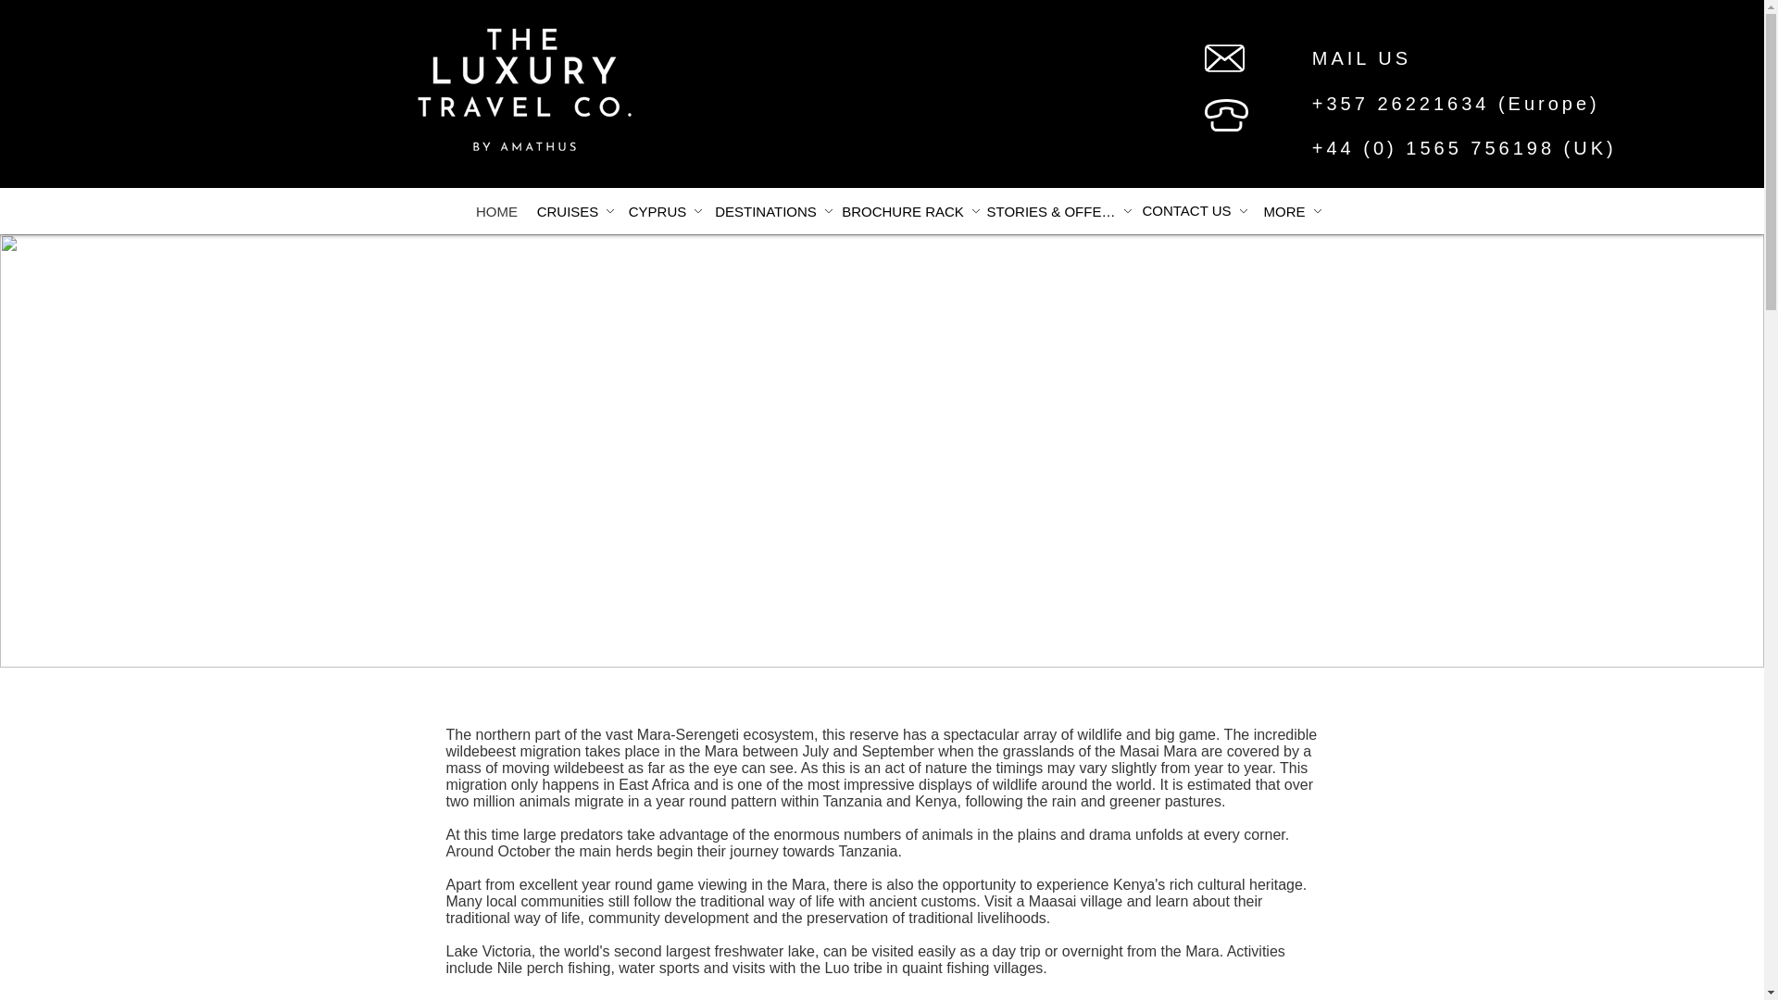  Describe the element at coordinates (1293, 211) in the screenshot. I see `MORE` at that location.